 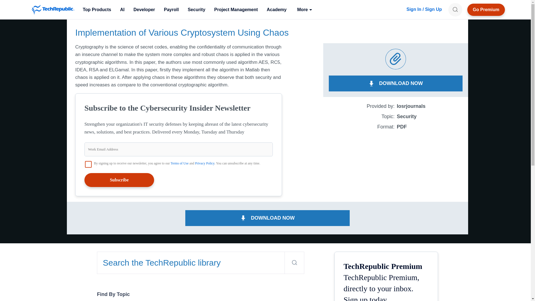 What do you see at coordinates (97, 9) in the screenshot?
I see `Top Products` at bounding box center [97, 9].